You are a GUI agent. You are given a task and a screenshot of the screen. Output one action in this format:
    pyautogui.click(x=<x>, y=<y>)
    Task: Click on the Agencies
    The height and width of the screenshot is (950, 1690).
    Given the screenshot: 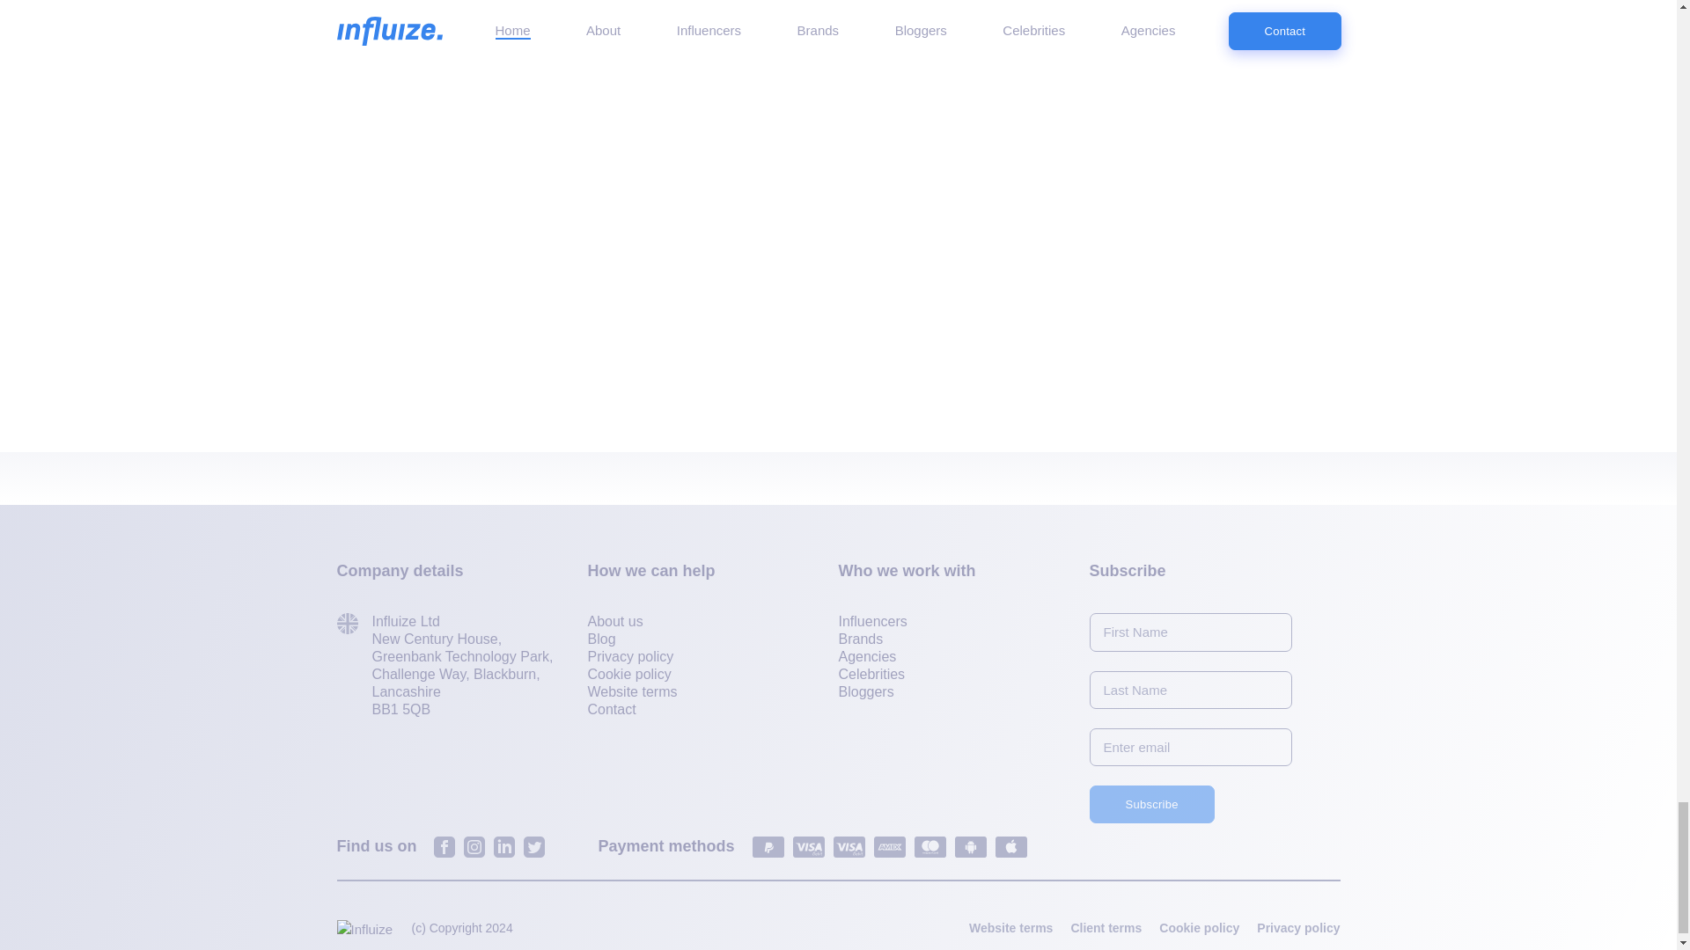 What is the action you would take?
    pyautogui.click(x=866, y=657)
    